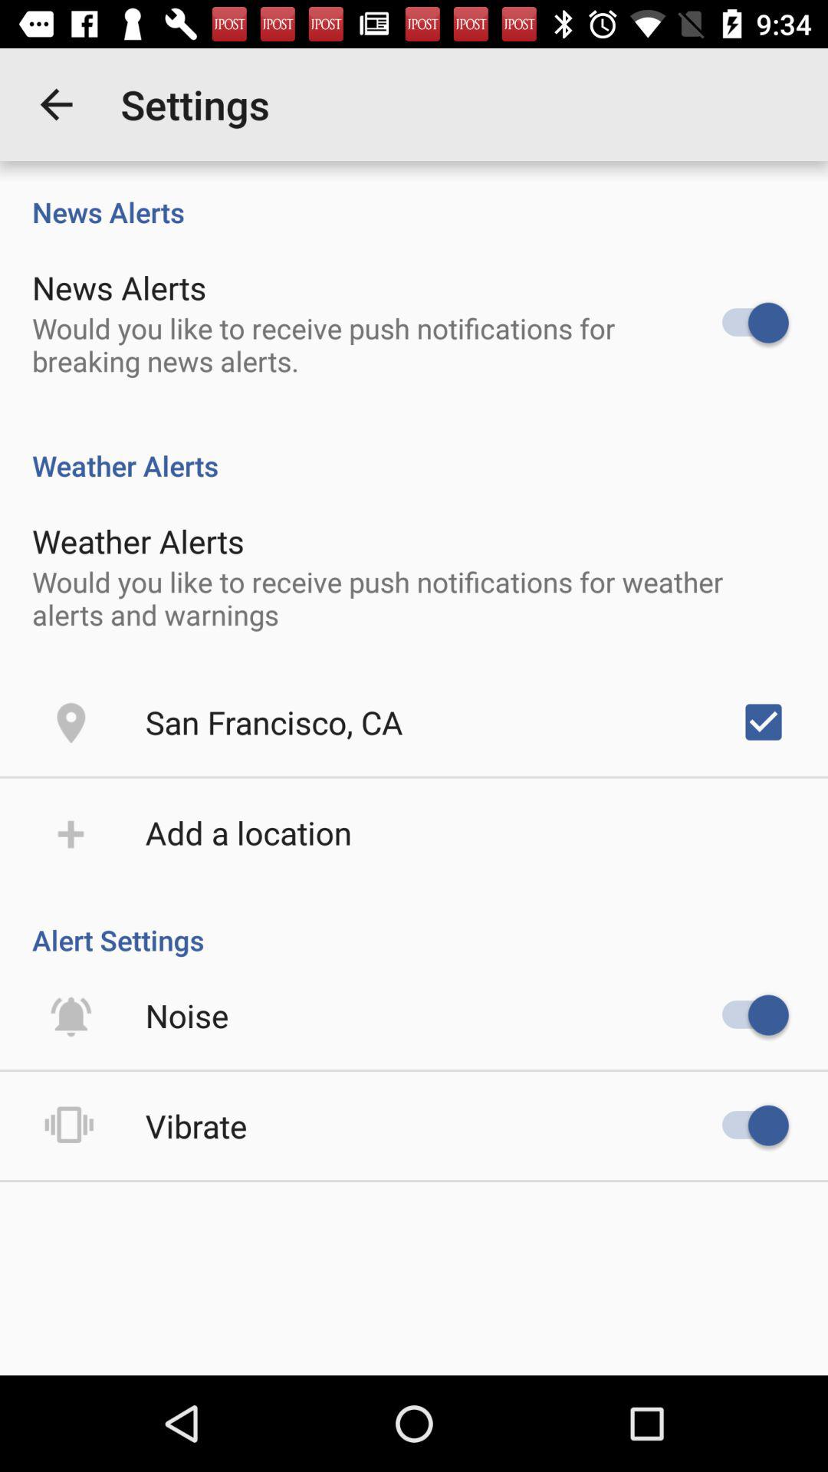 The height and width of the screenshot is (1472, 828). I want to click on press alert settings item, so click(414, 924).